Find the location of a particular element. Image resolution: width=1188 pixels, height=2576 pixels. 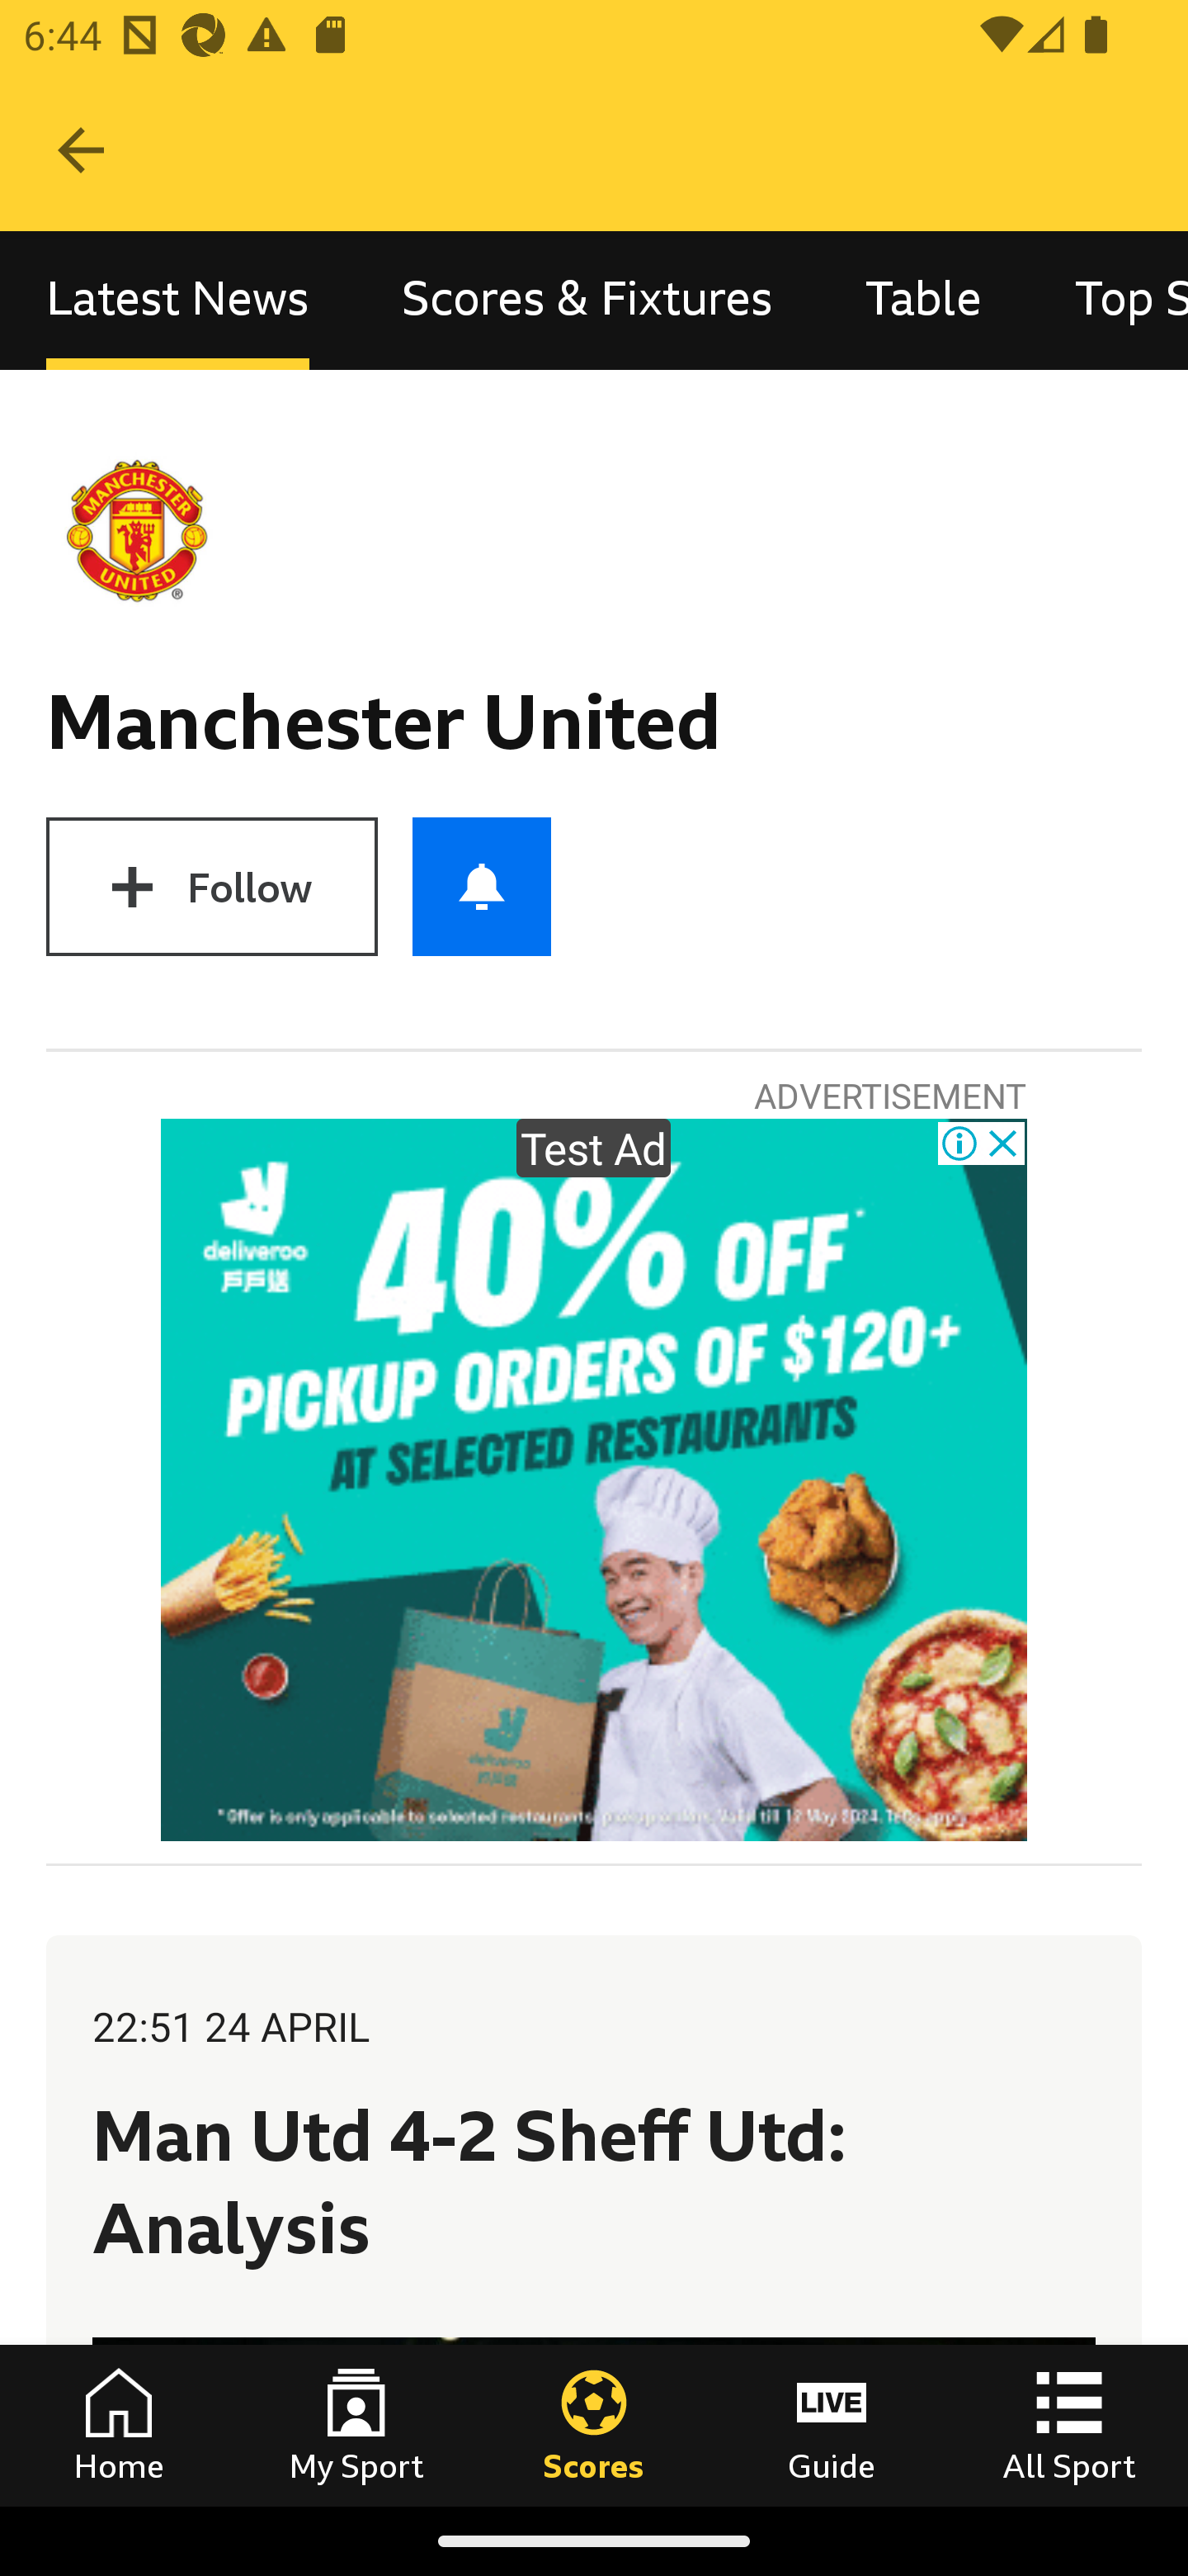

Advertisement is located at coordinates (594, 1480).